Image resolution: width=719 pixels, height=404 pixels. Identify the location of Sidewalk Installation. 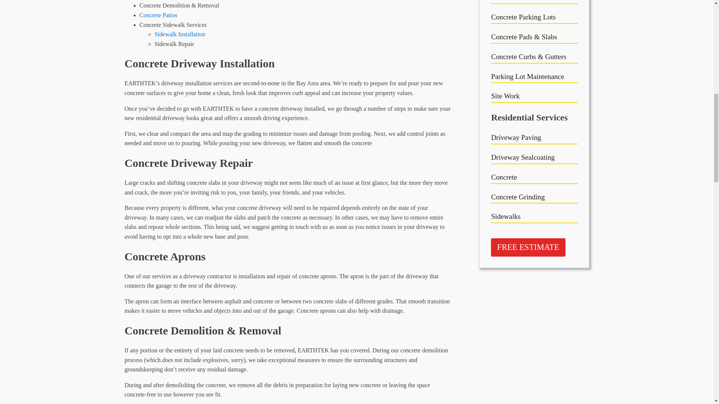
(180, 34).